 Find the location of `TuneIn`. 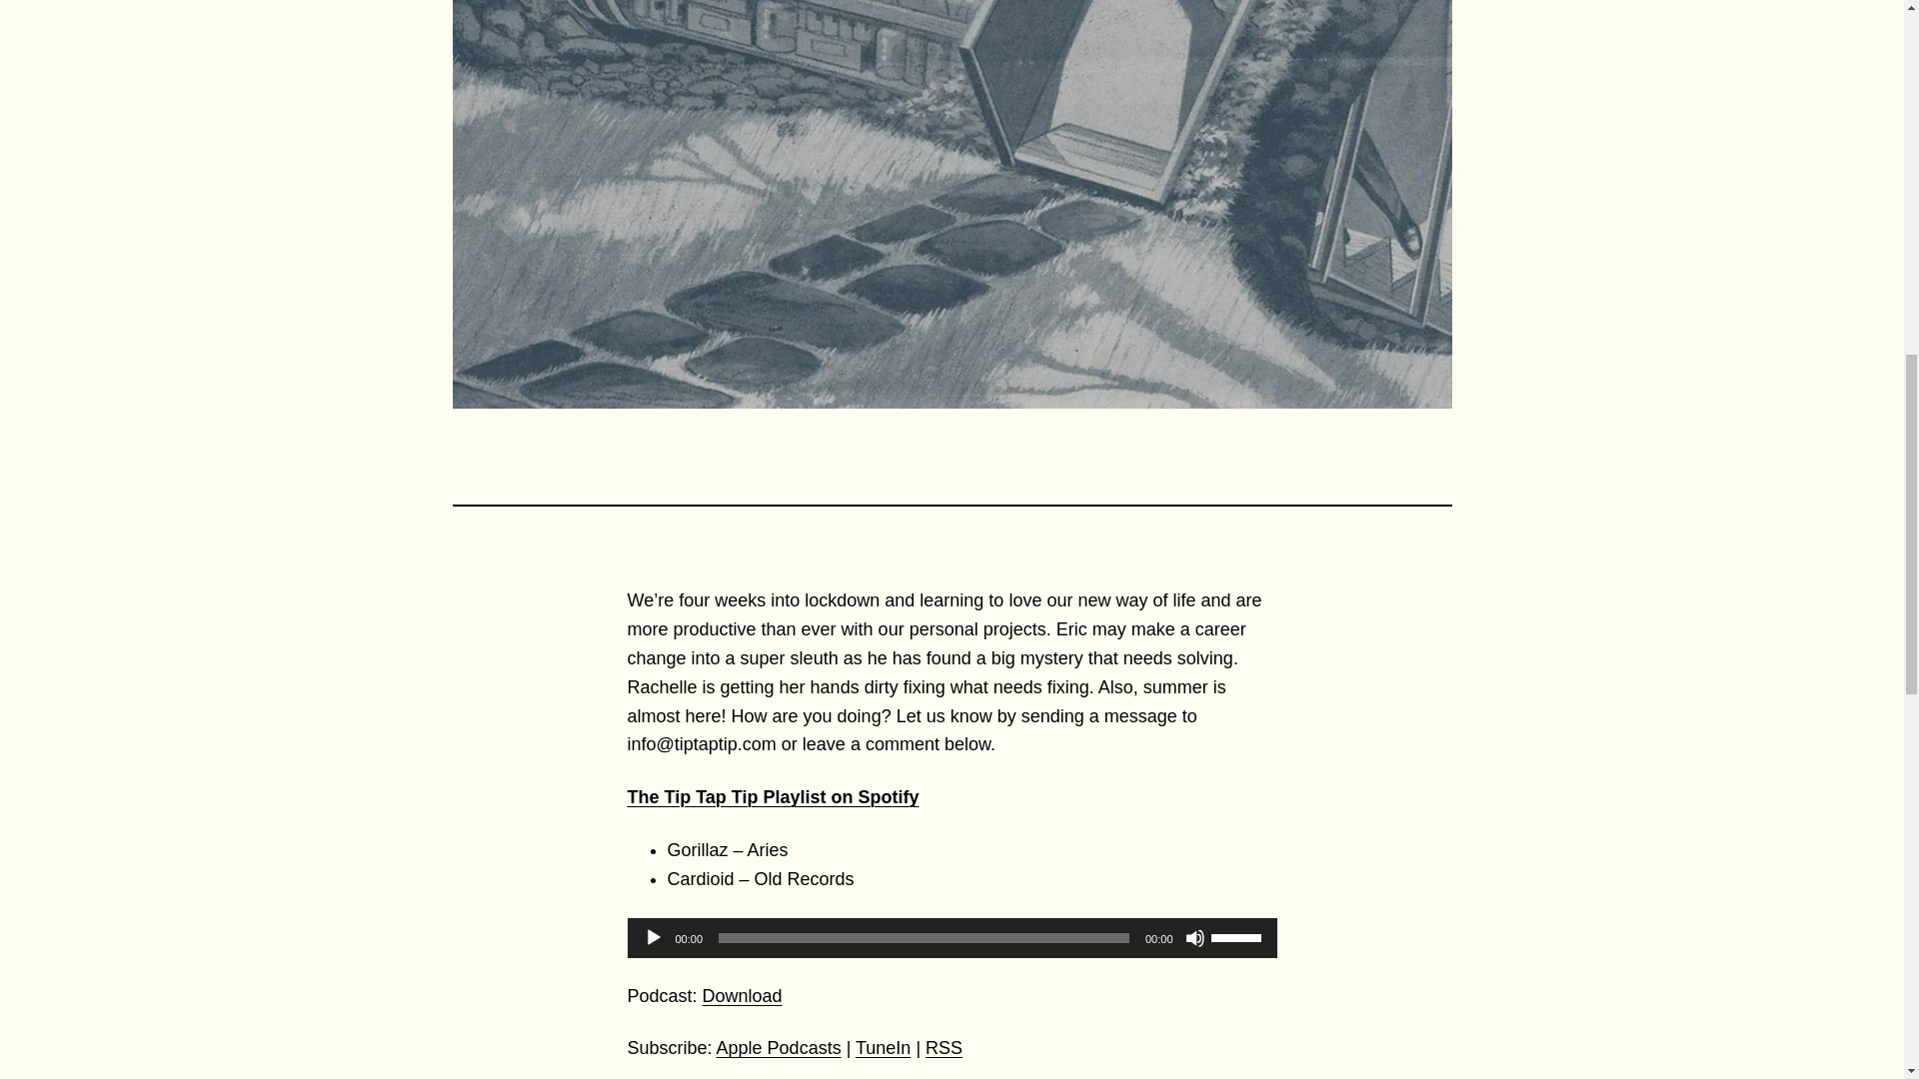

TuneIn is located at coordinates (883, 1047).